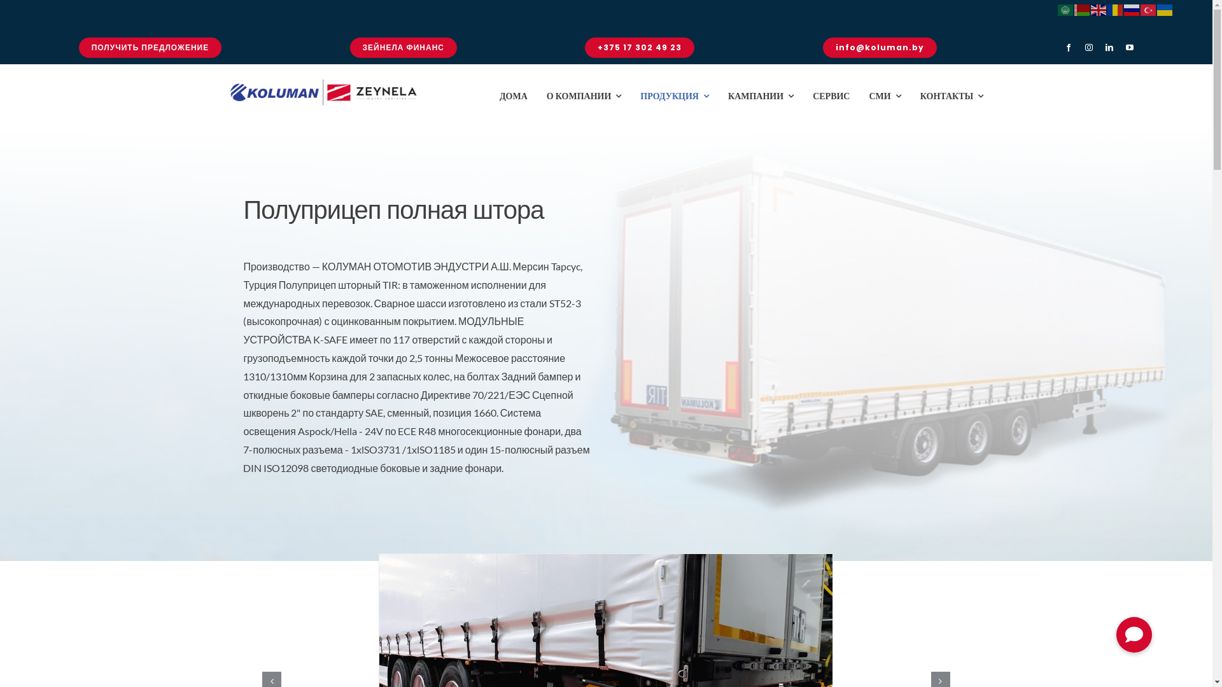 The width and height of the screenshot is (1222, 687). I want to click on Turkish, so click(1149, 9).